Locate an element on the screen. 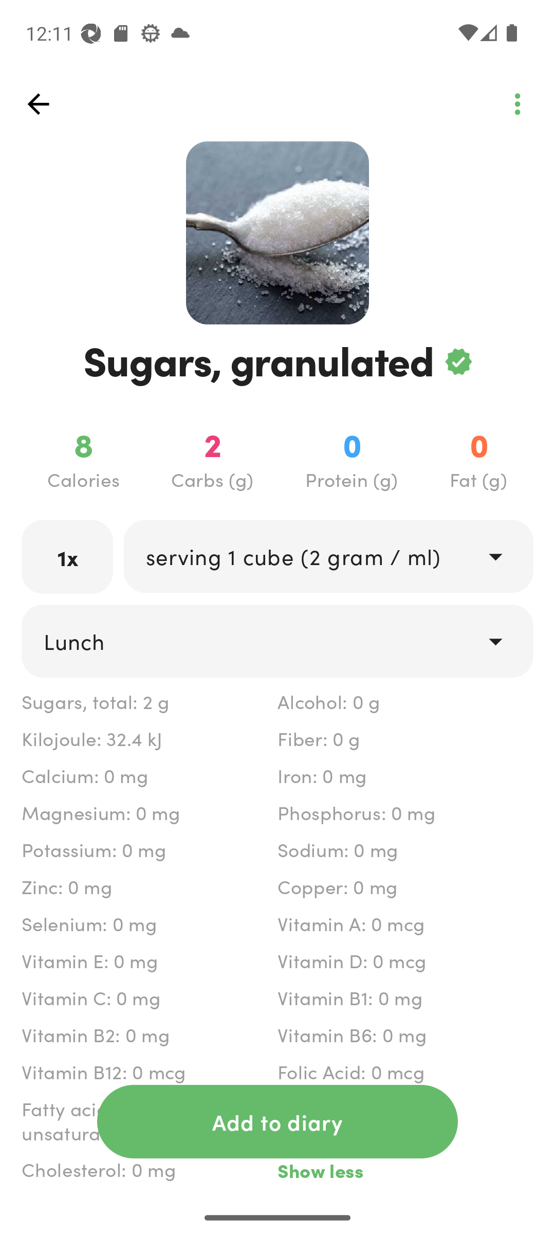 The height and width of the screenshot is (1234, 555). drop_down serving 1 cube (2 gram / ml) is located at coordinates (328, 556).